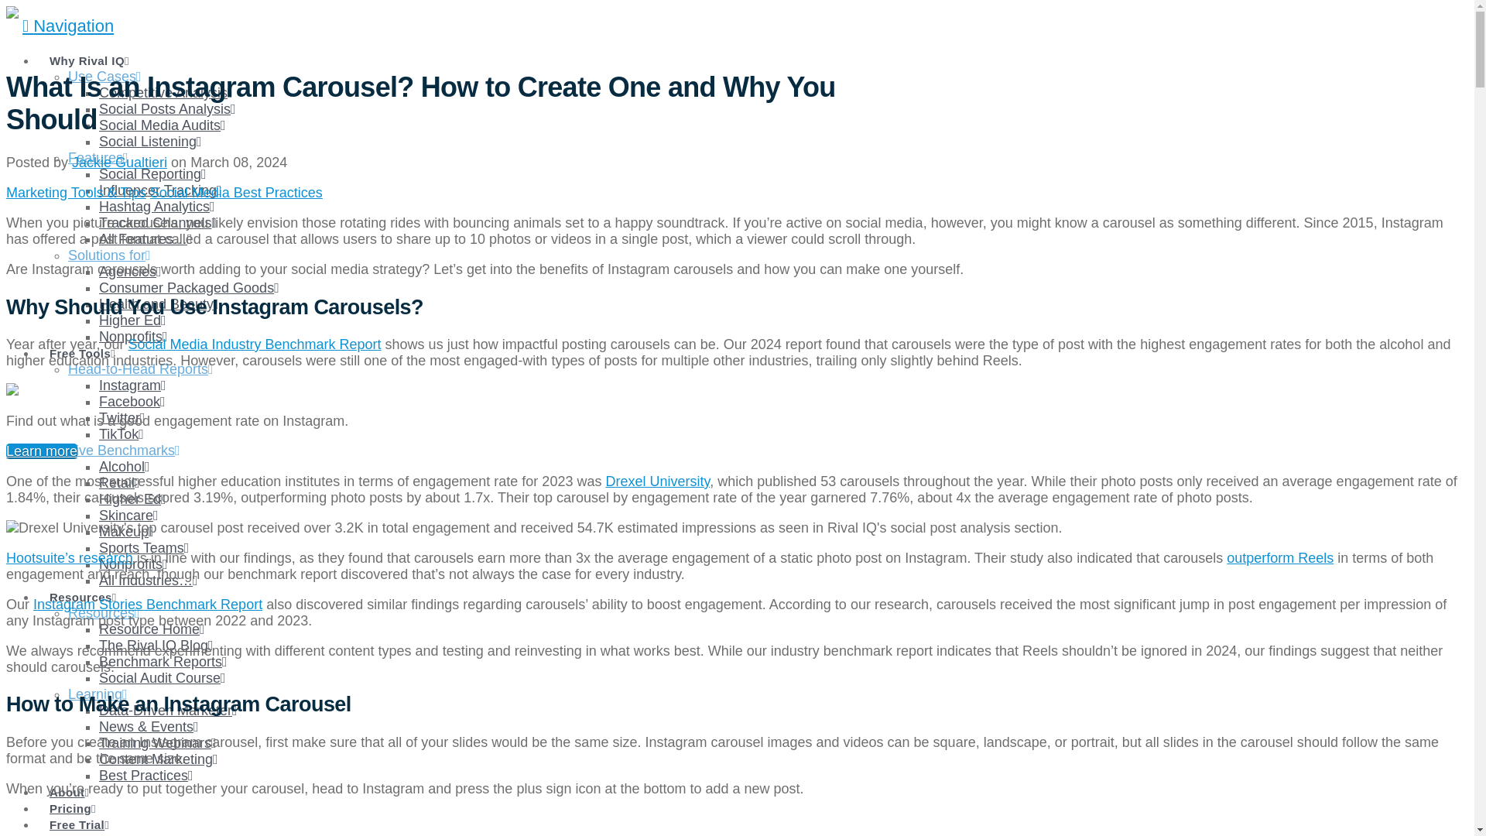  What do you see at coordinates (144, 548) in the screenshot?
I see `Sports Teams` at bounding box center [144, 548].